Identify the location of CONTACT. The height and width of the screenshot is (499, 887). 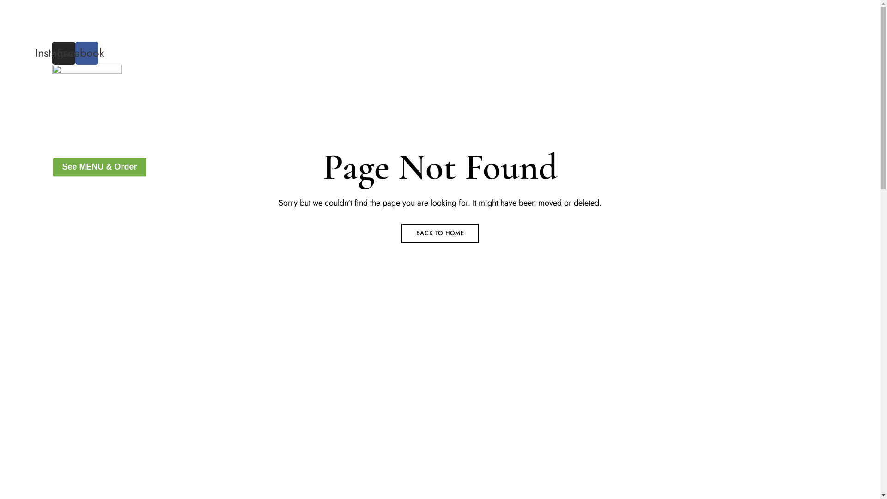
(454, 125).